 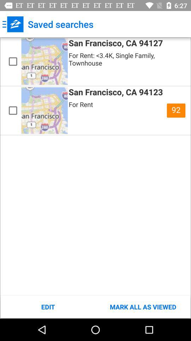 I want to click on turn off item next to saved searches, so click(x=13, y=24).